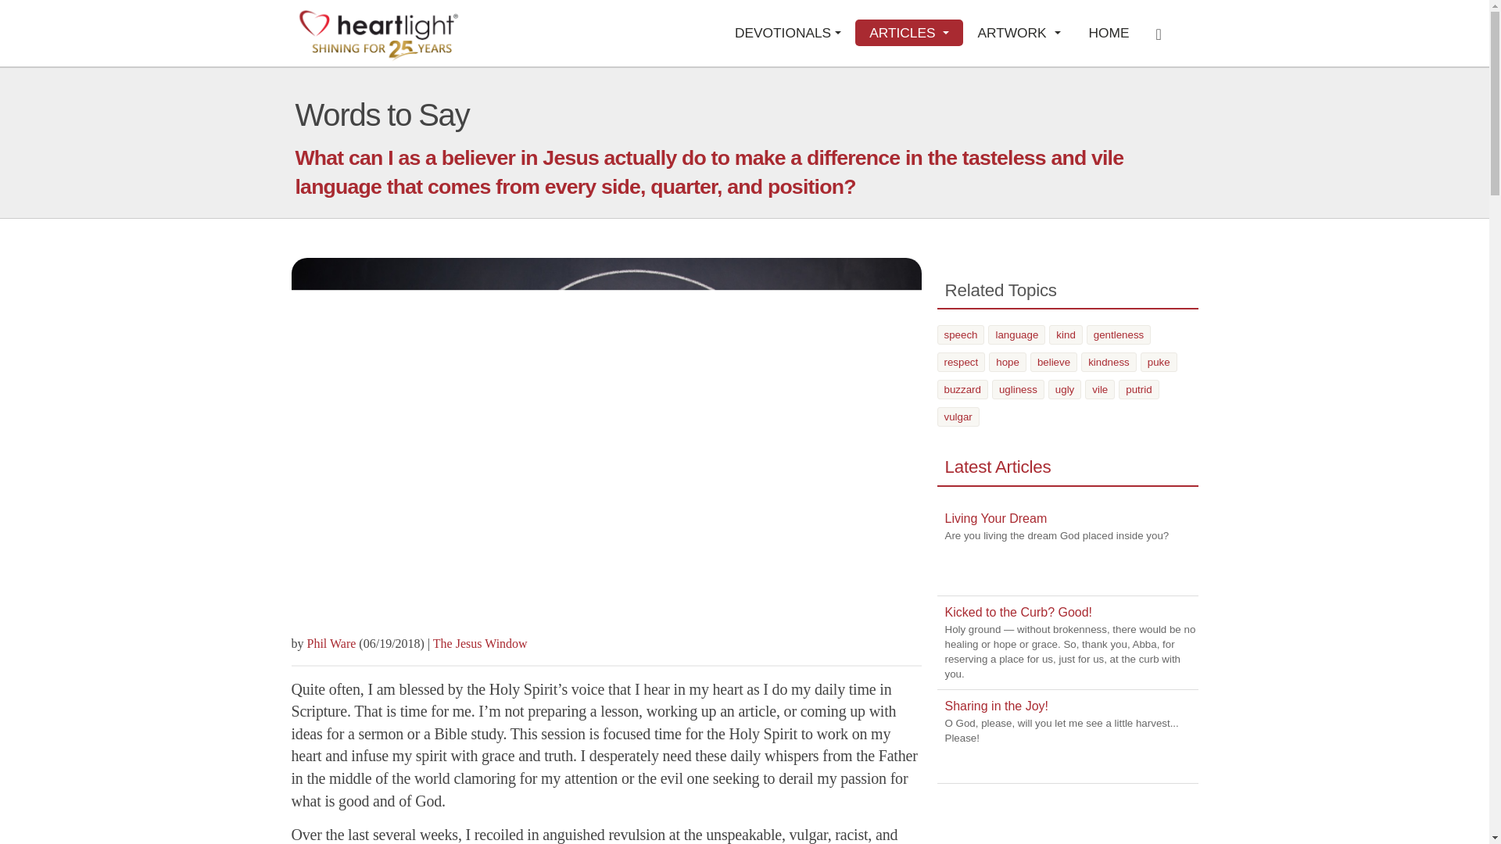 This screenshot has width=1501, height=844. Describe the element at coordinates (788, 33) in the screenshot. I see `DEVOTIONALS` at that location.